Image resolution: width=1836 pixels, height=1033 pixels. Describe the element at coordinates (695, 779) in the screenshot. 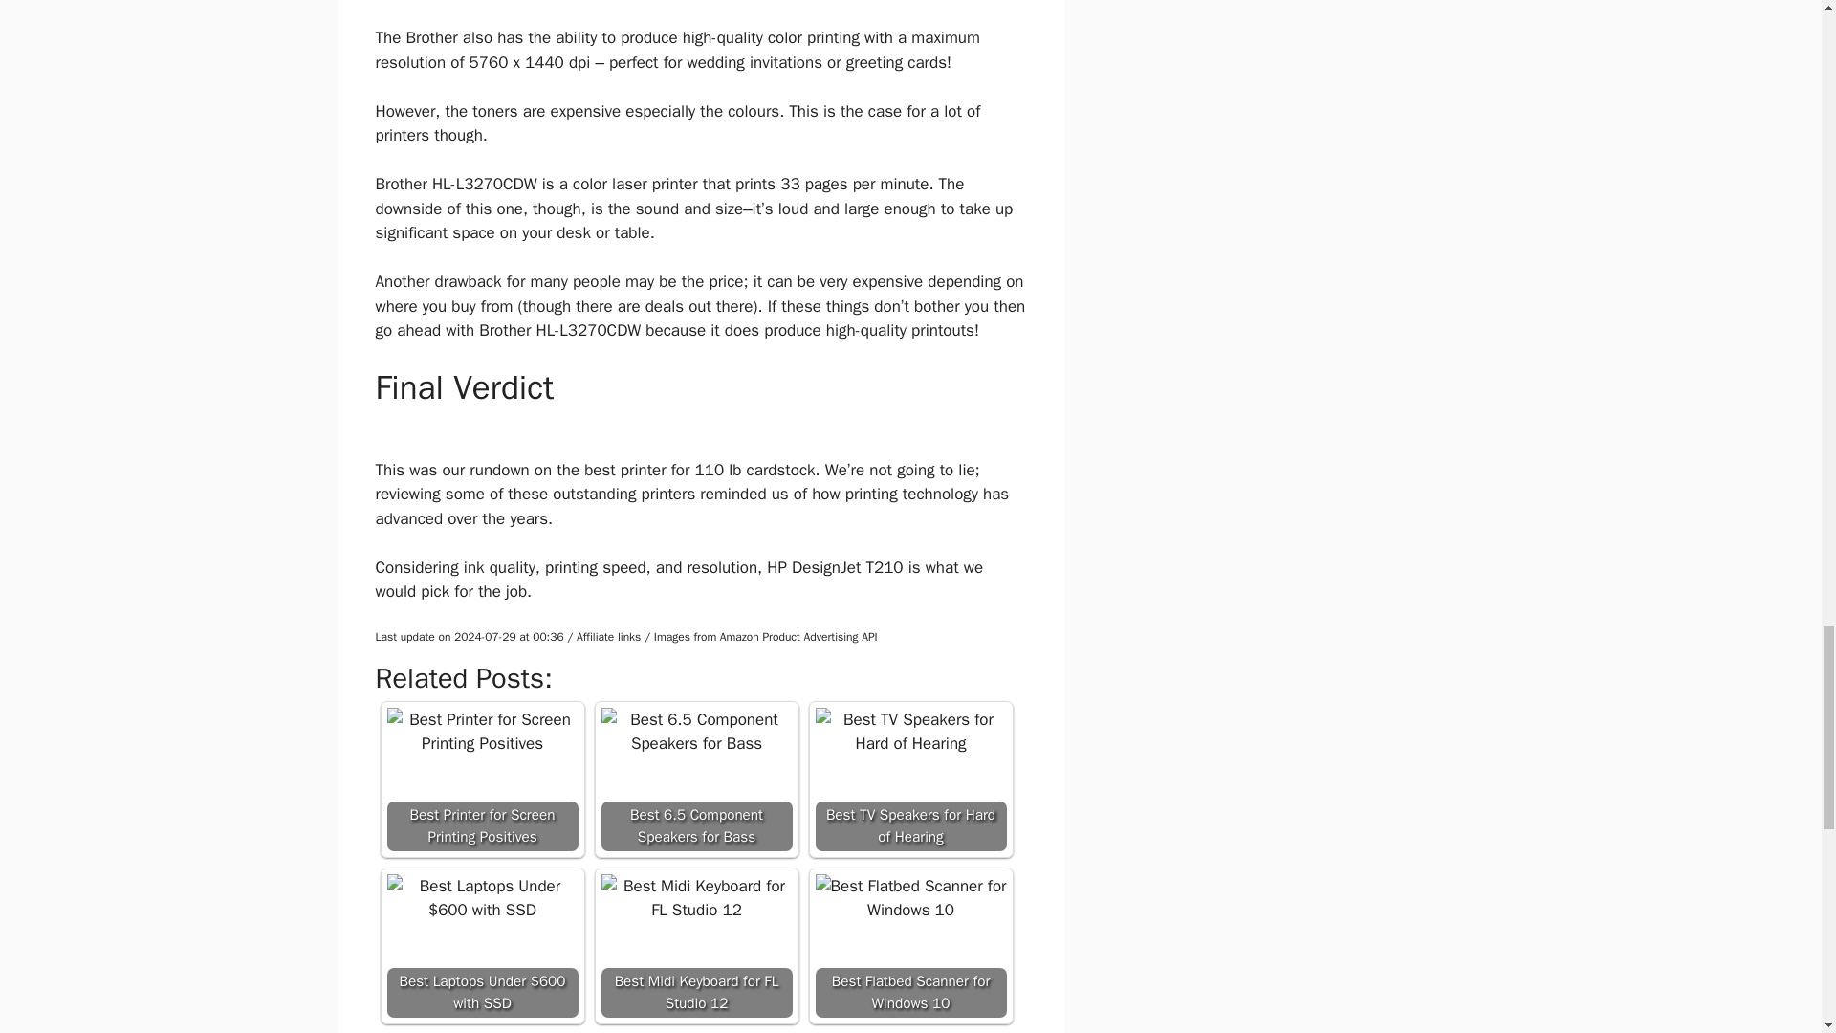

I see `Best 6.5 Component Speakers for Bass` at that location.